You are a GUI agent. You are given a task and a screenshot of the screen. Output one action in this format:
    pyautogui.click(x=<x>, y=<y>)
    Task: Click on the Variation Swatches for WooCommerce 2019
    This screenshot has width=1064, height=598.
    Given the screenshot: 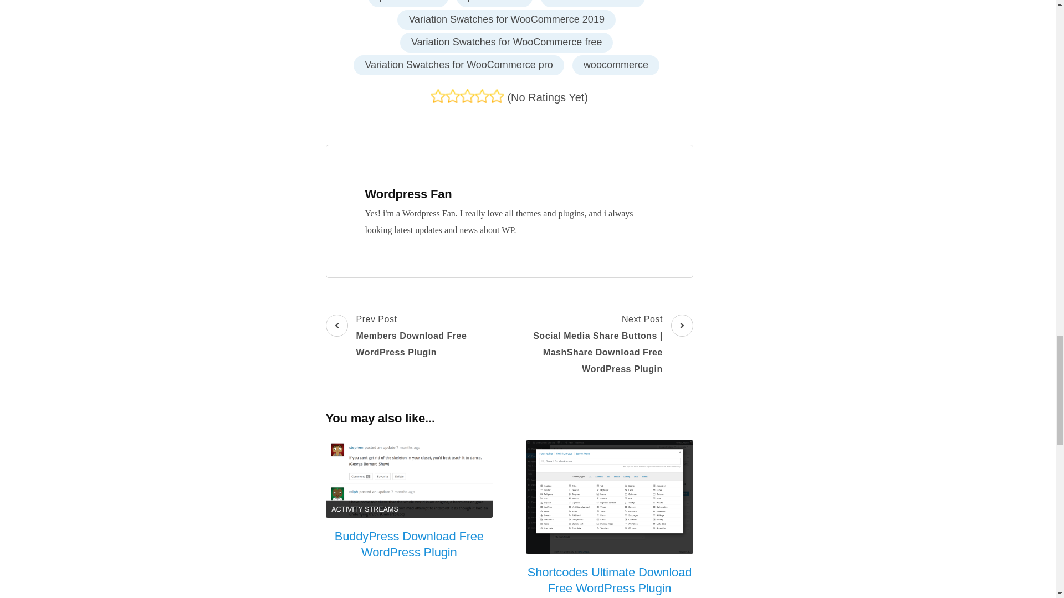 What is the action you would take?
    pyautogui.click(x=409, y=478)
    